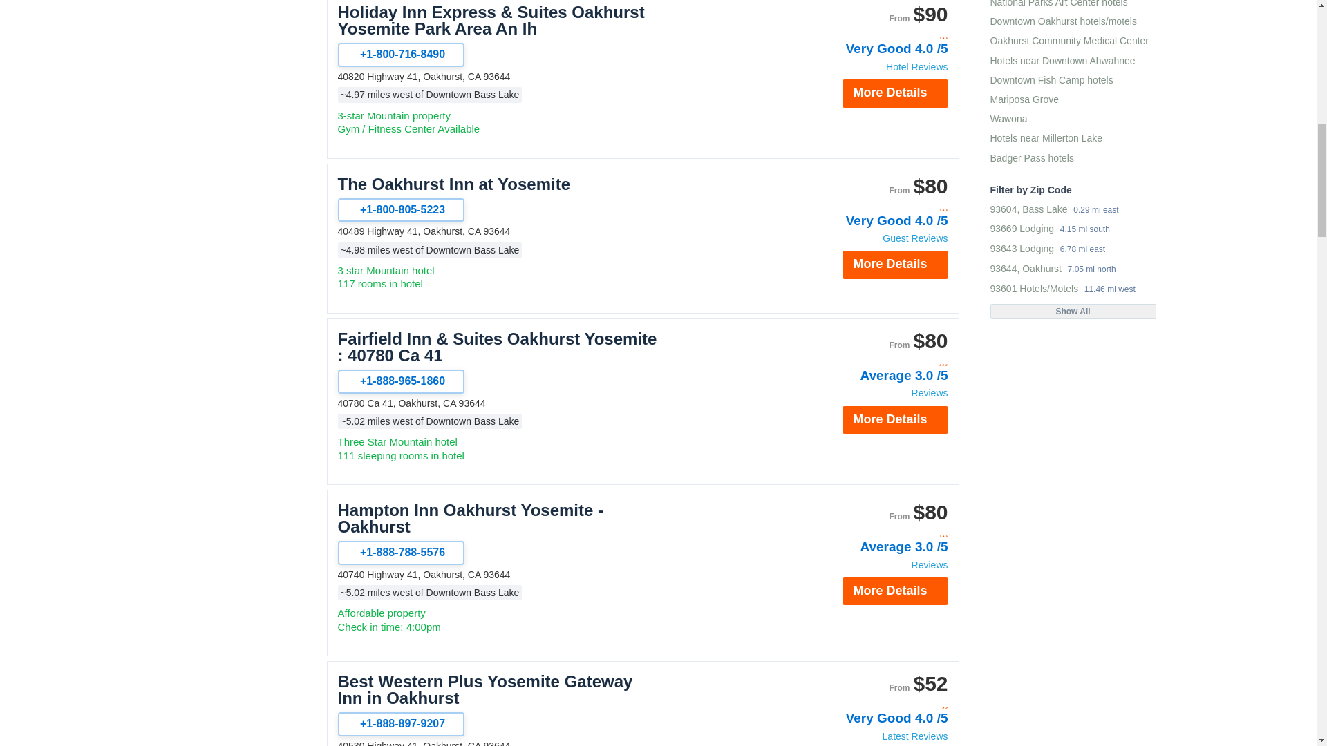 This screenshot has height=746, width=1327. What do you see at coordinates (874, 206) in the screenshot?
I see `3 stars` at bounding box center [874, 206].